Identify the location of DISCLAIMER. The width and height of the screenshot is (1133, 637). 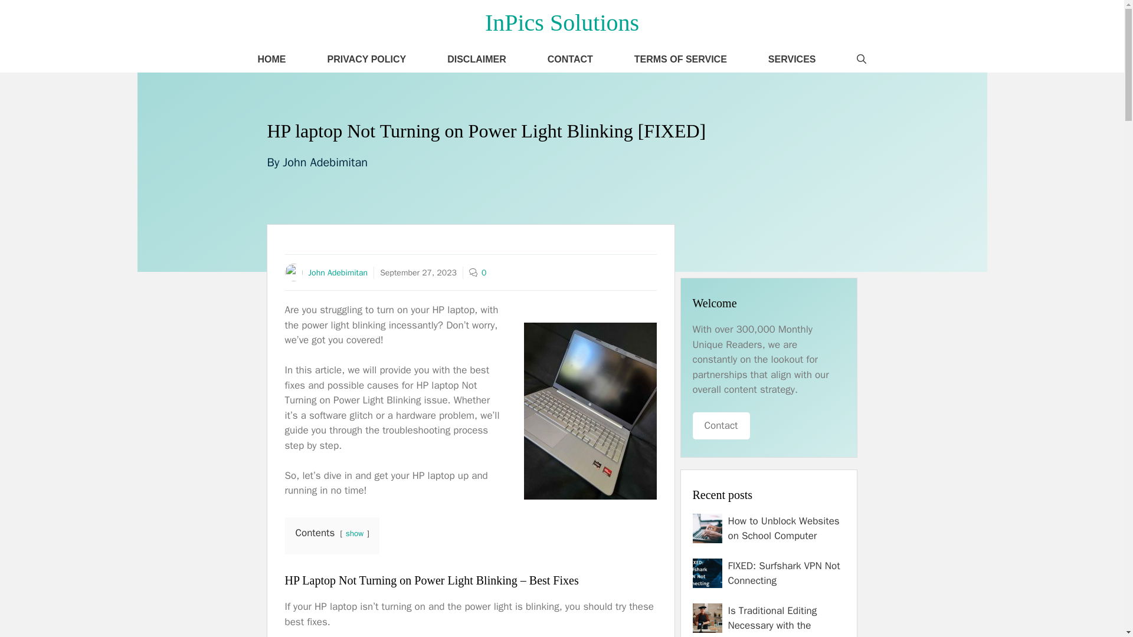
(477, 59).